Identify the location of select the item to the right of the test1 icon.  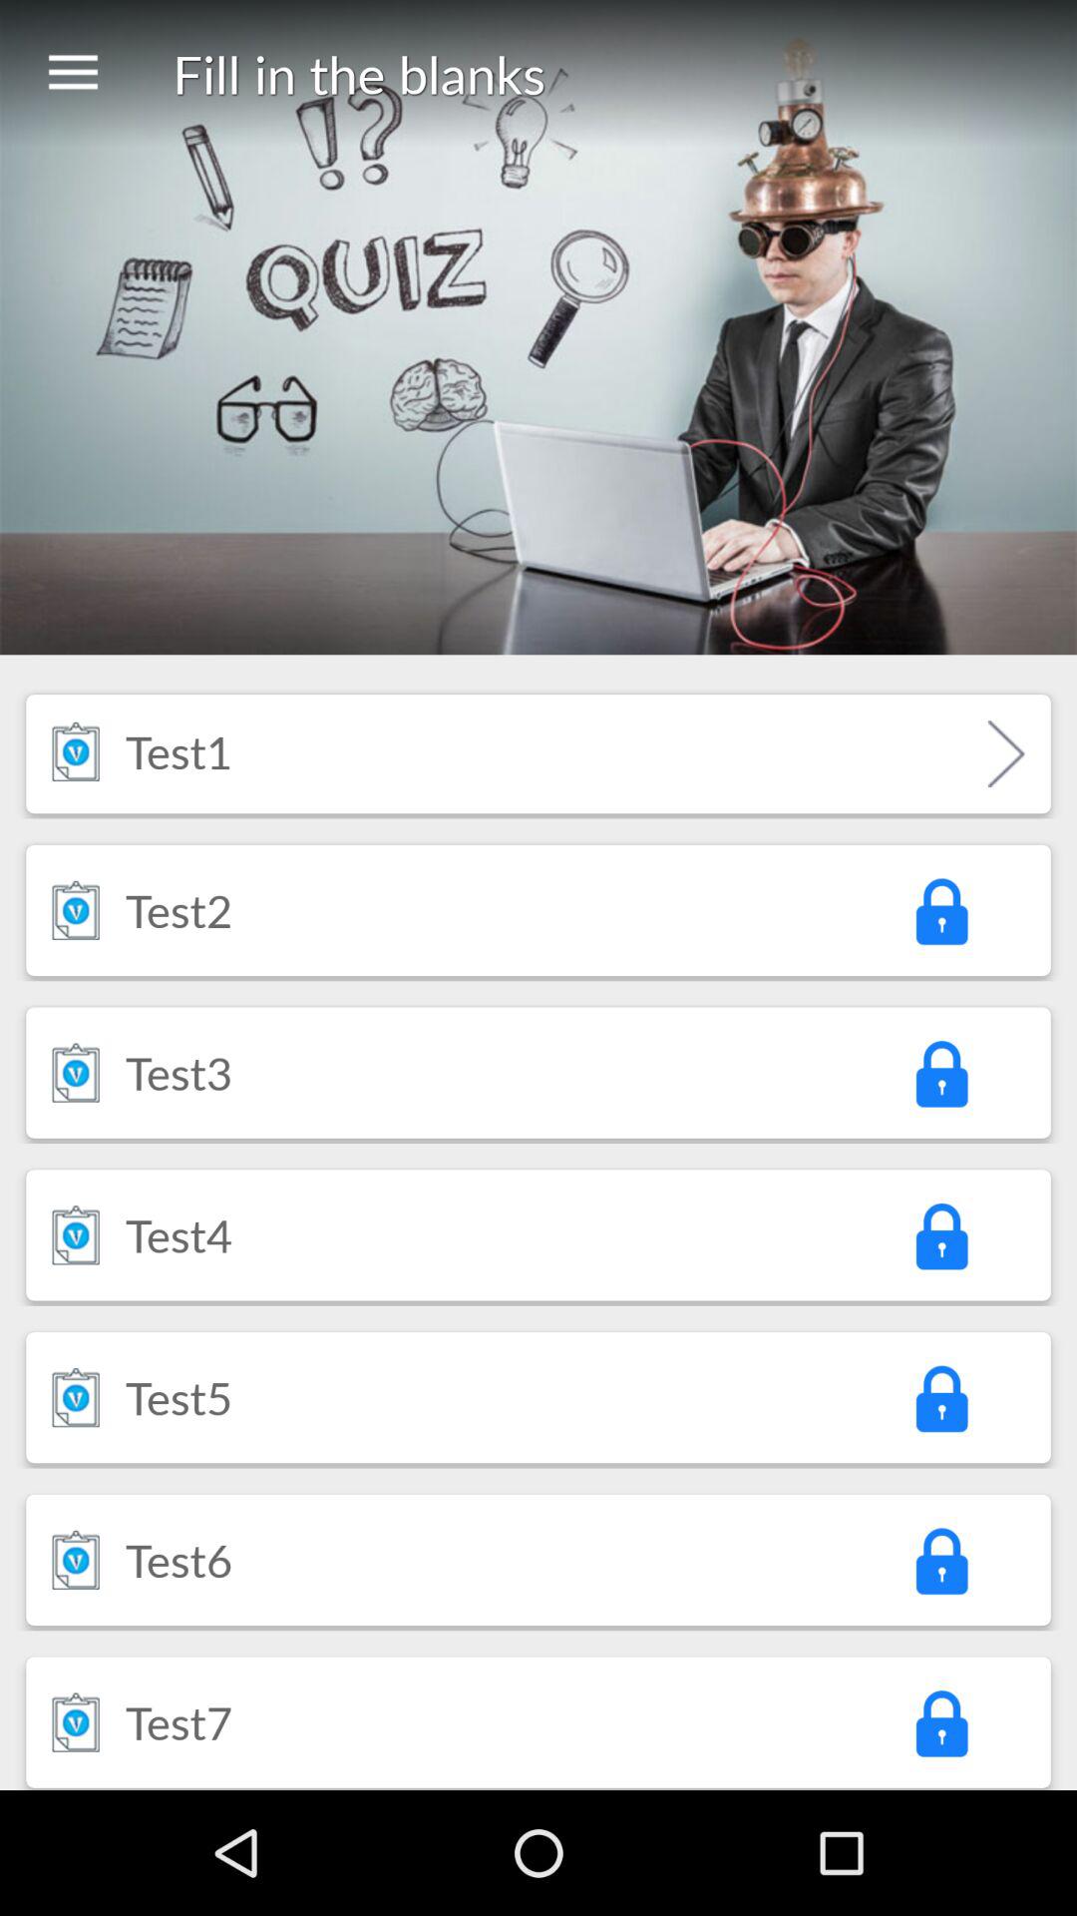
(1005, 753).